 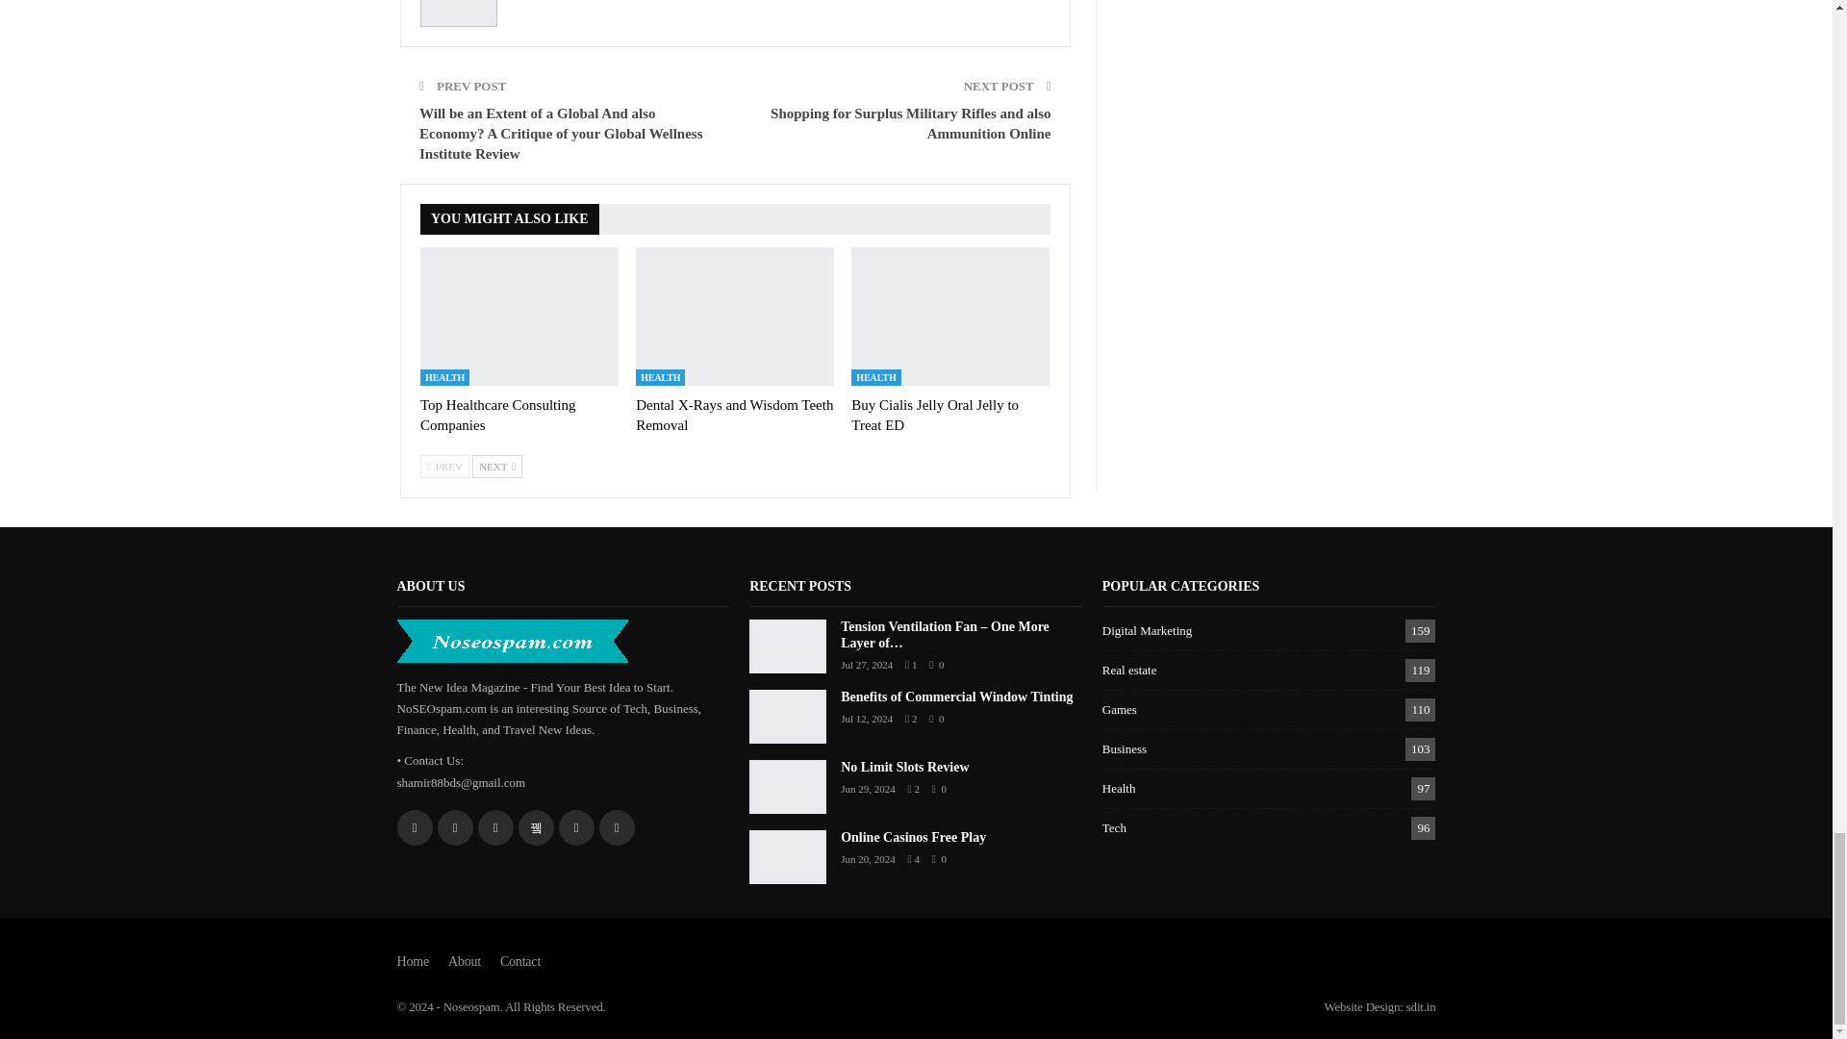 What do you see at coordinates (950, 316) in the screenshot?
I see `Buy Cialis Jelly Oral Jelly to Treat ED` at bounding box center [950, 316].